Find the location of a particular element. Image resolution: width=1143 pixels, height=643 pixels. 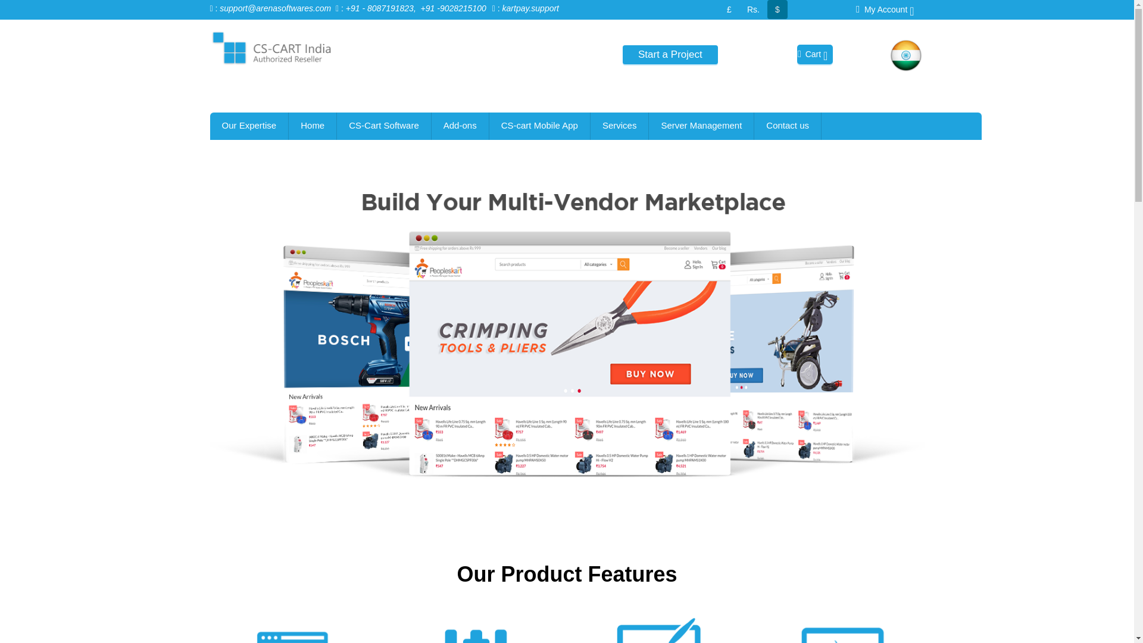

Server Management is located at coordinates (701, 126).